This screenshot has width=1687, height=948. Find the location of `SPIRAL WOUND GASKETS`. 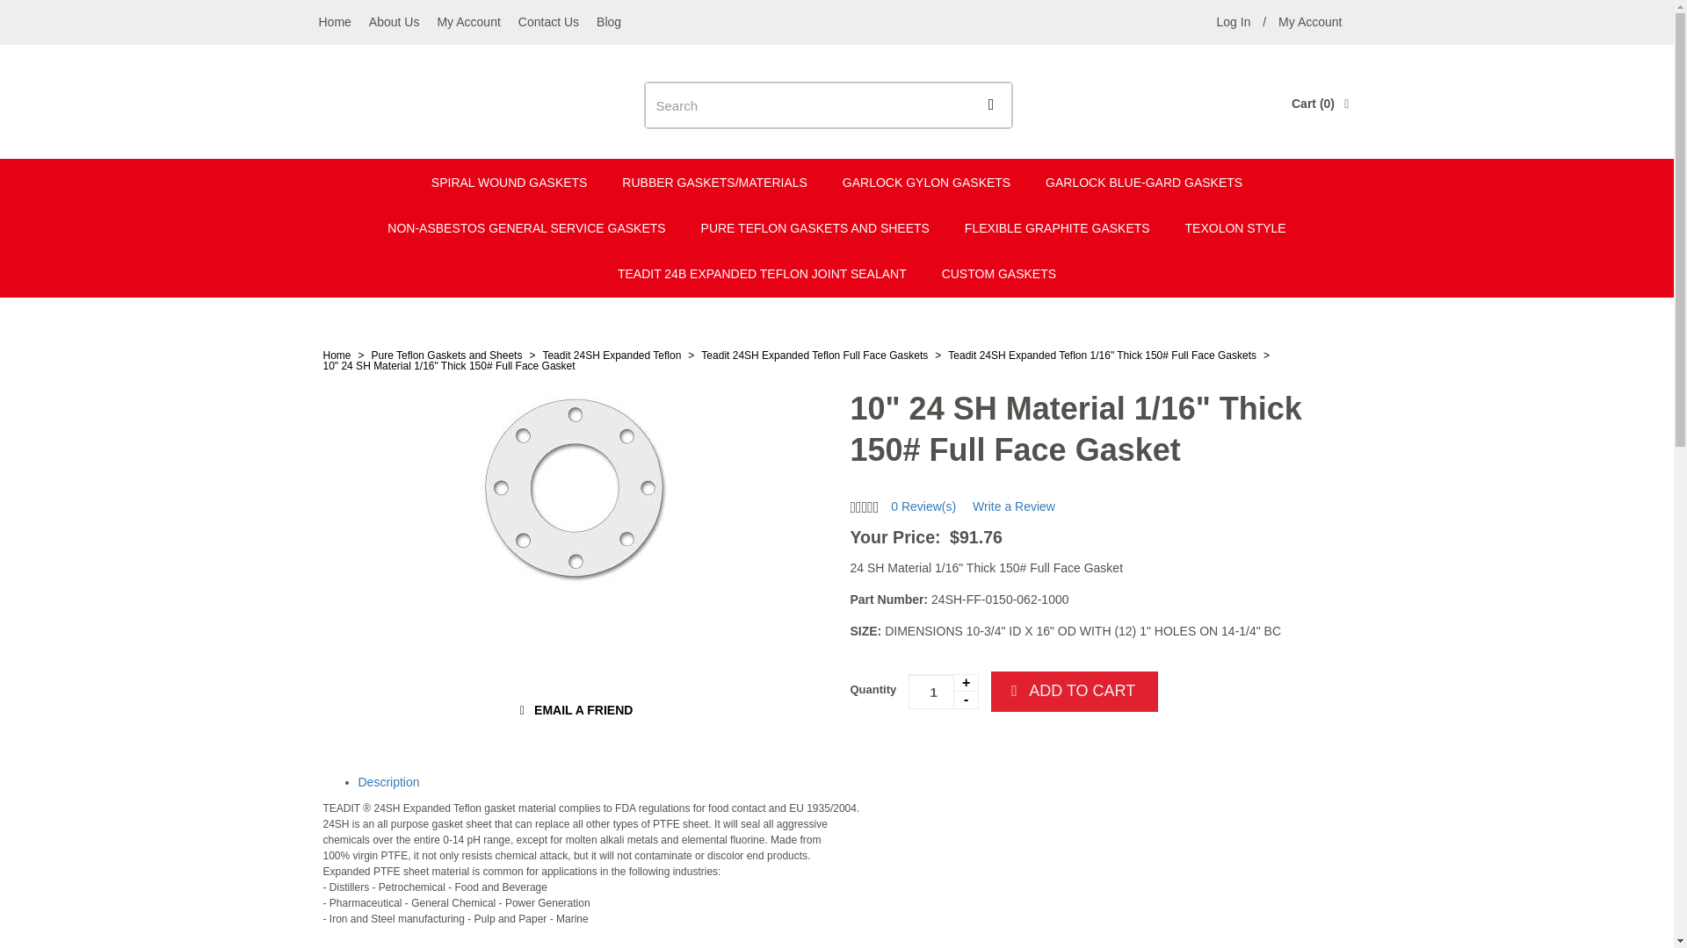

SPIRAL WOUND GASKETS is located at coordinates (510, 183).